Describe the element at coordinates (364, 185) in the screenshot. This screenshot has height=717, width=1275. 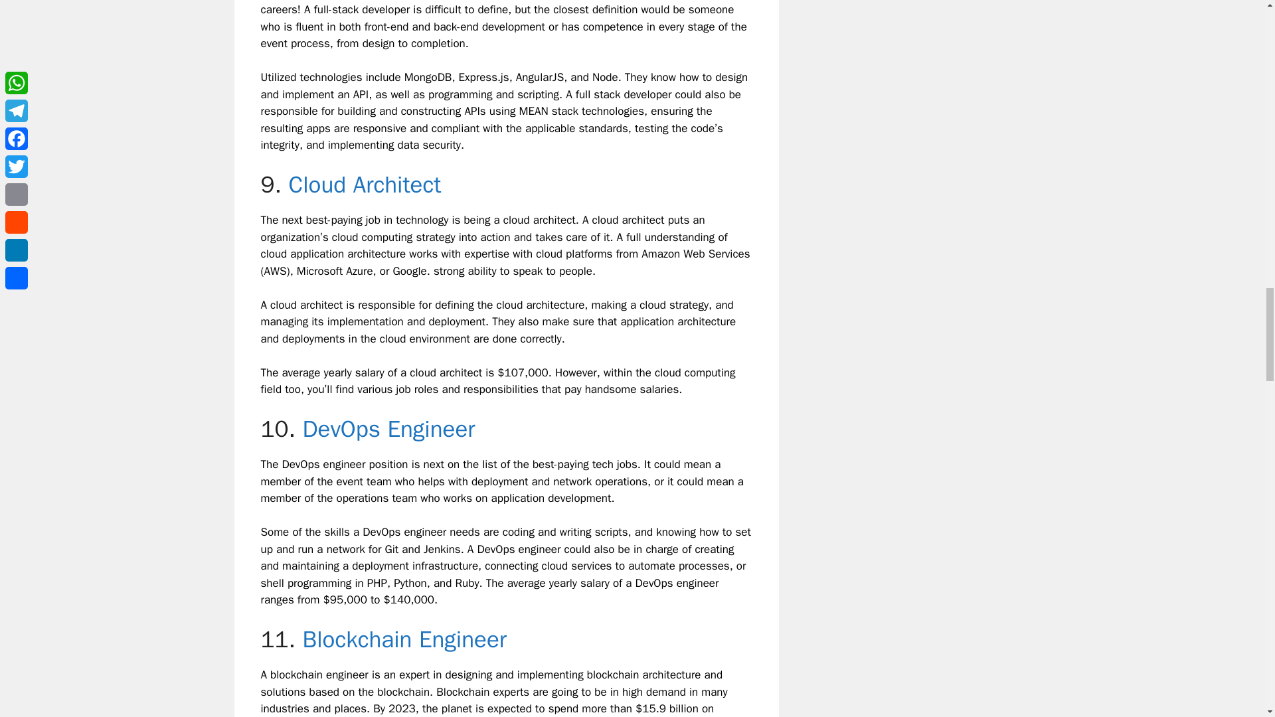
I see `Cloud Architect` at that location.